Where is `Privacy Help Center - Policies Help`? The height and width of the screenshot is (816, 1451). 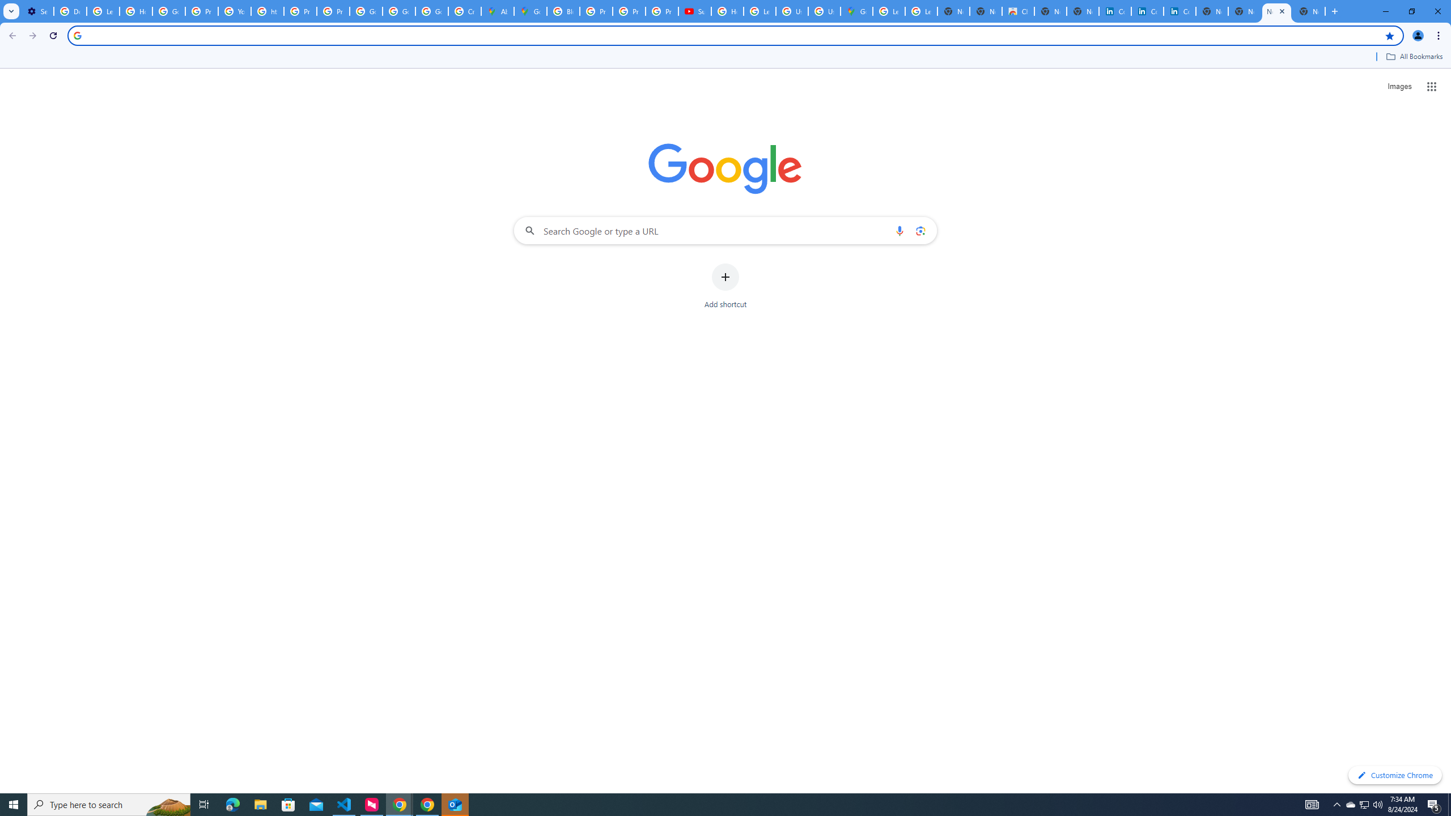
Privacy Help Center - Policies Help is located at coordinates (300, 11).